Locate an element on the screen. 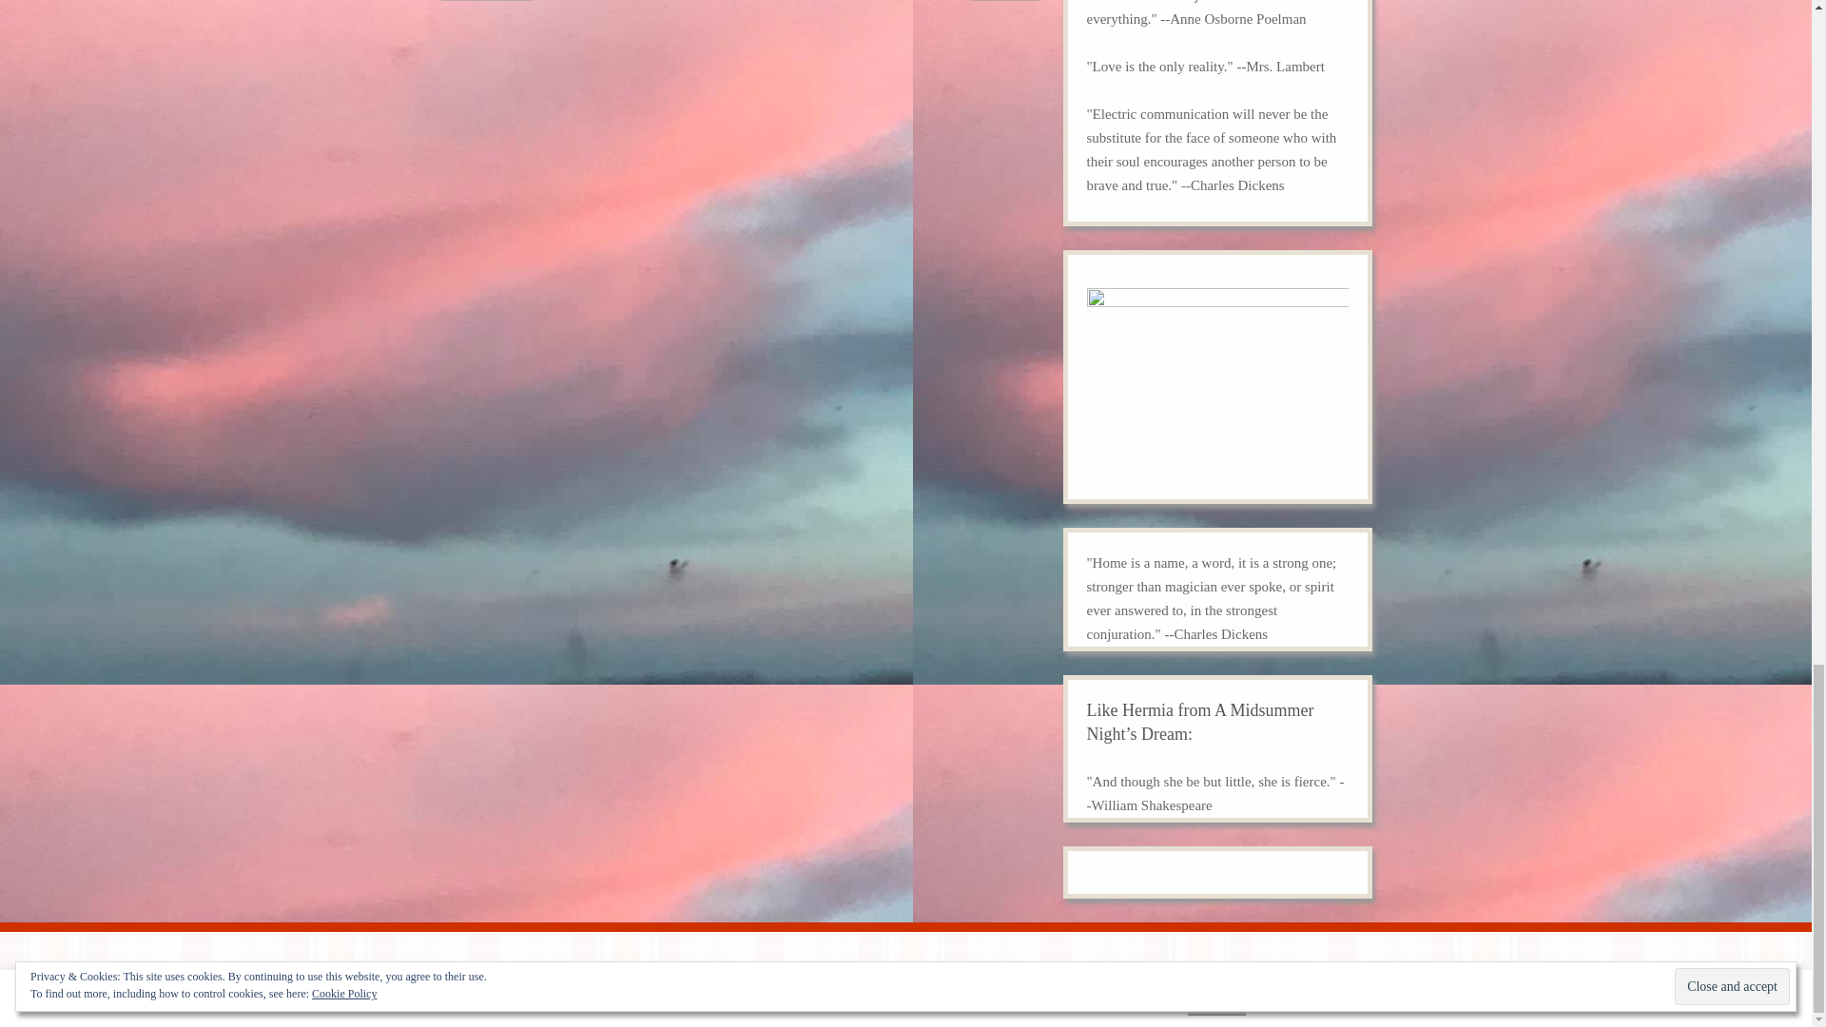  Jennifer Griffith is located at coordinates (604, 978).